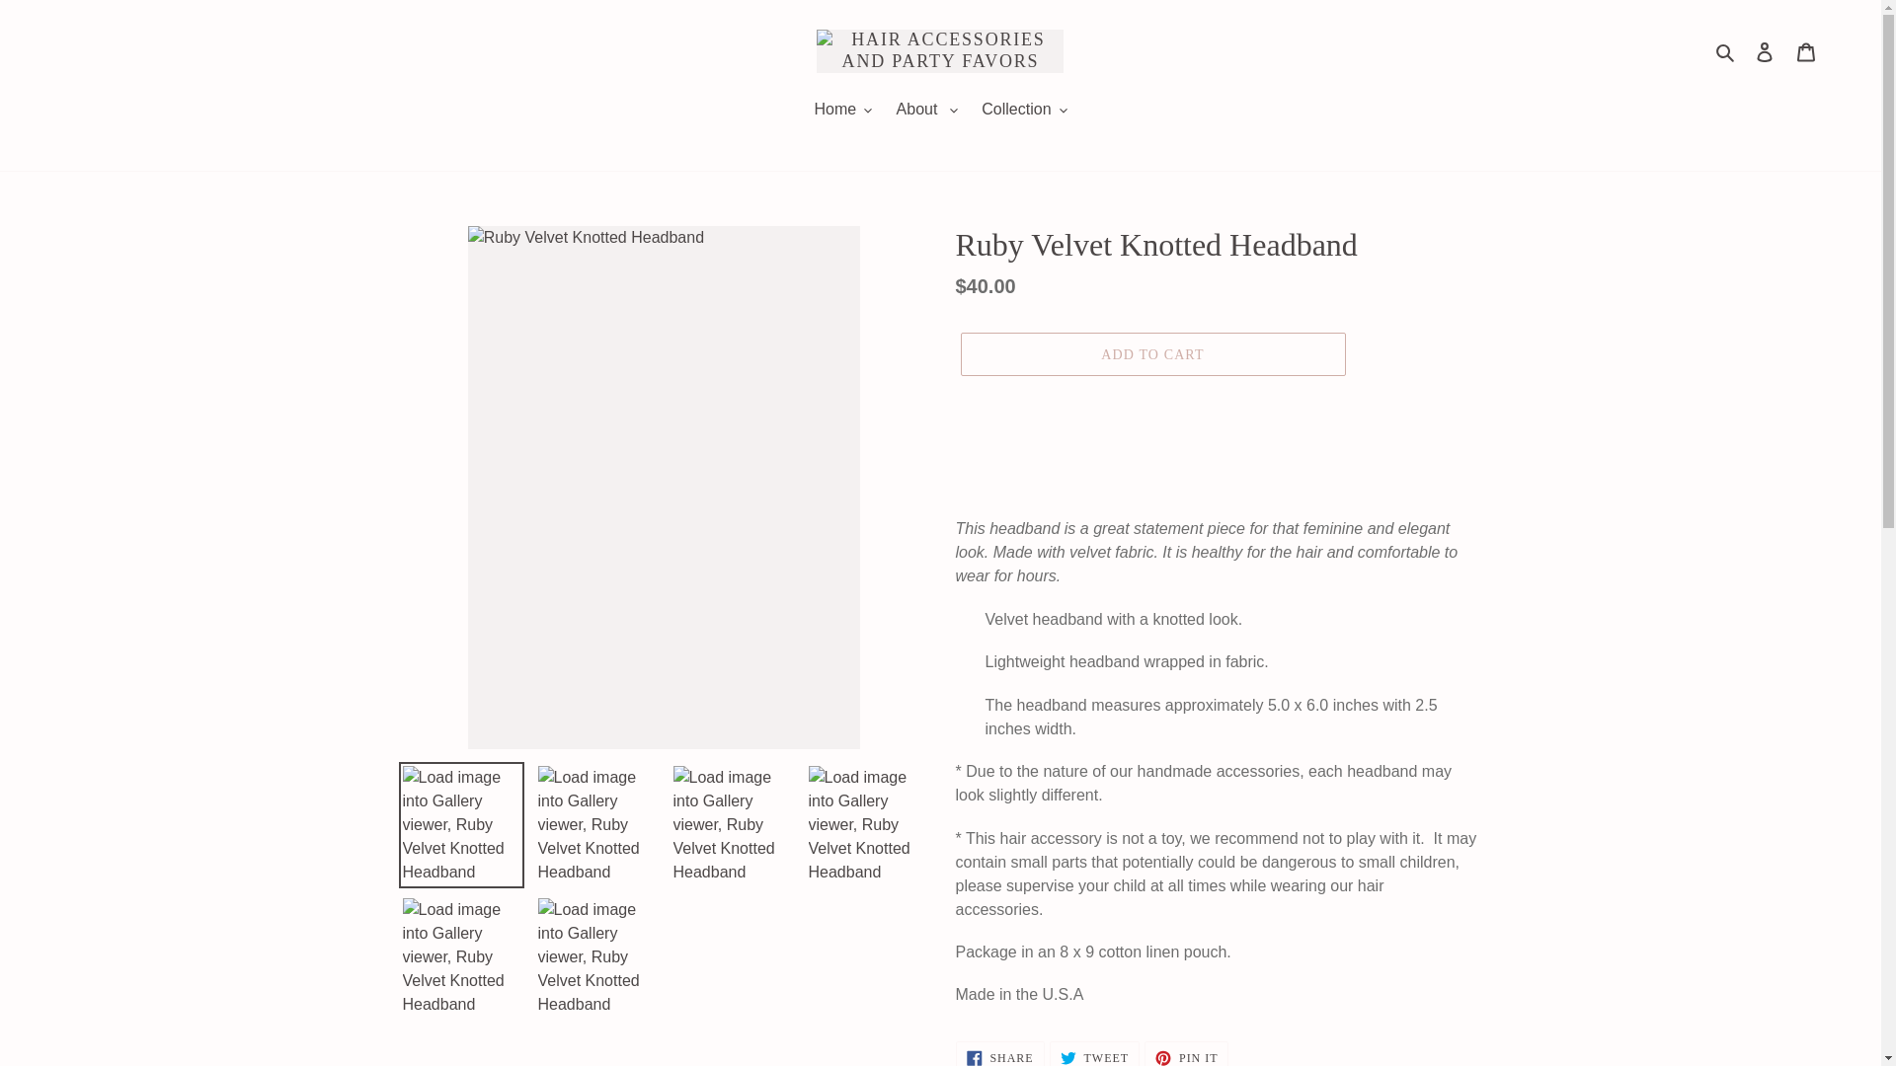 This screenshot has width=1896, height=1066. I want to click on Log in, so click(1765, 51).